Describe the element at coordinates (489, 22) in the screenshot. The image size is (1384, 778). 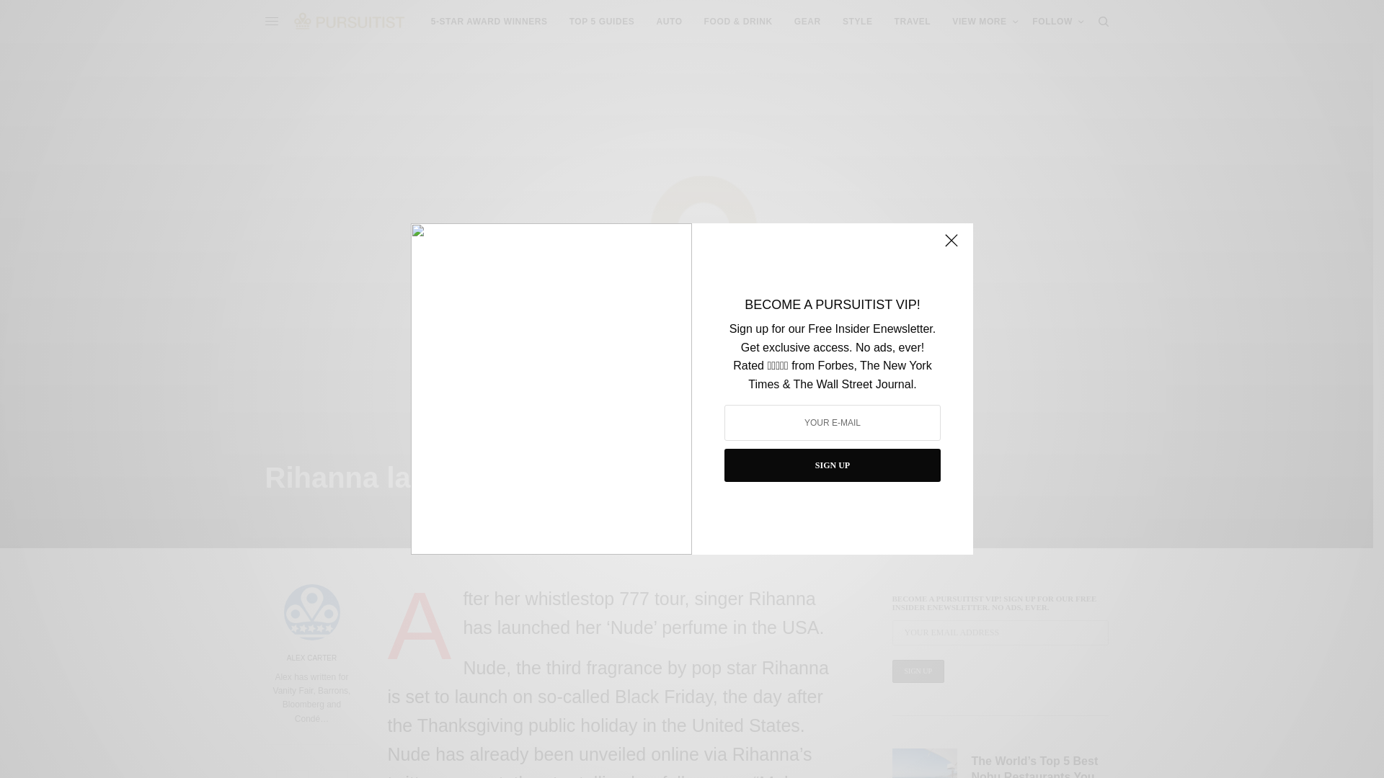
I see `5-Star Pursuits` at that location.